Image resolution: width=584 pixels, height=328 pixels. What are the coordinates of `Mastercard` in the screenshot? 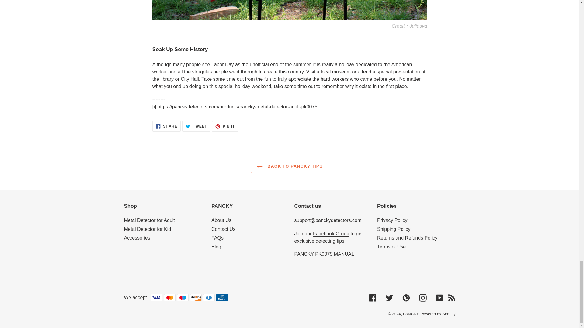 It's located at (166, 126).